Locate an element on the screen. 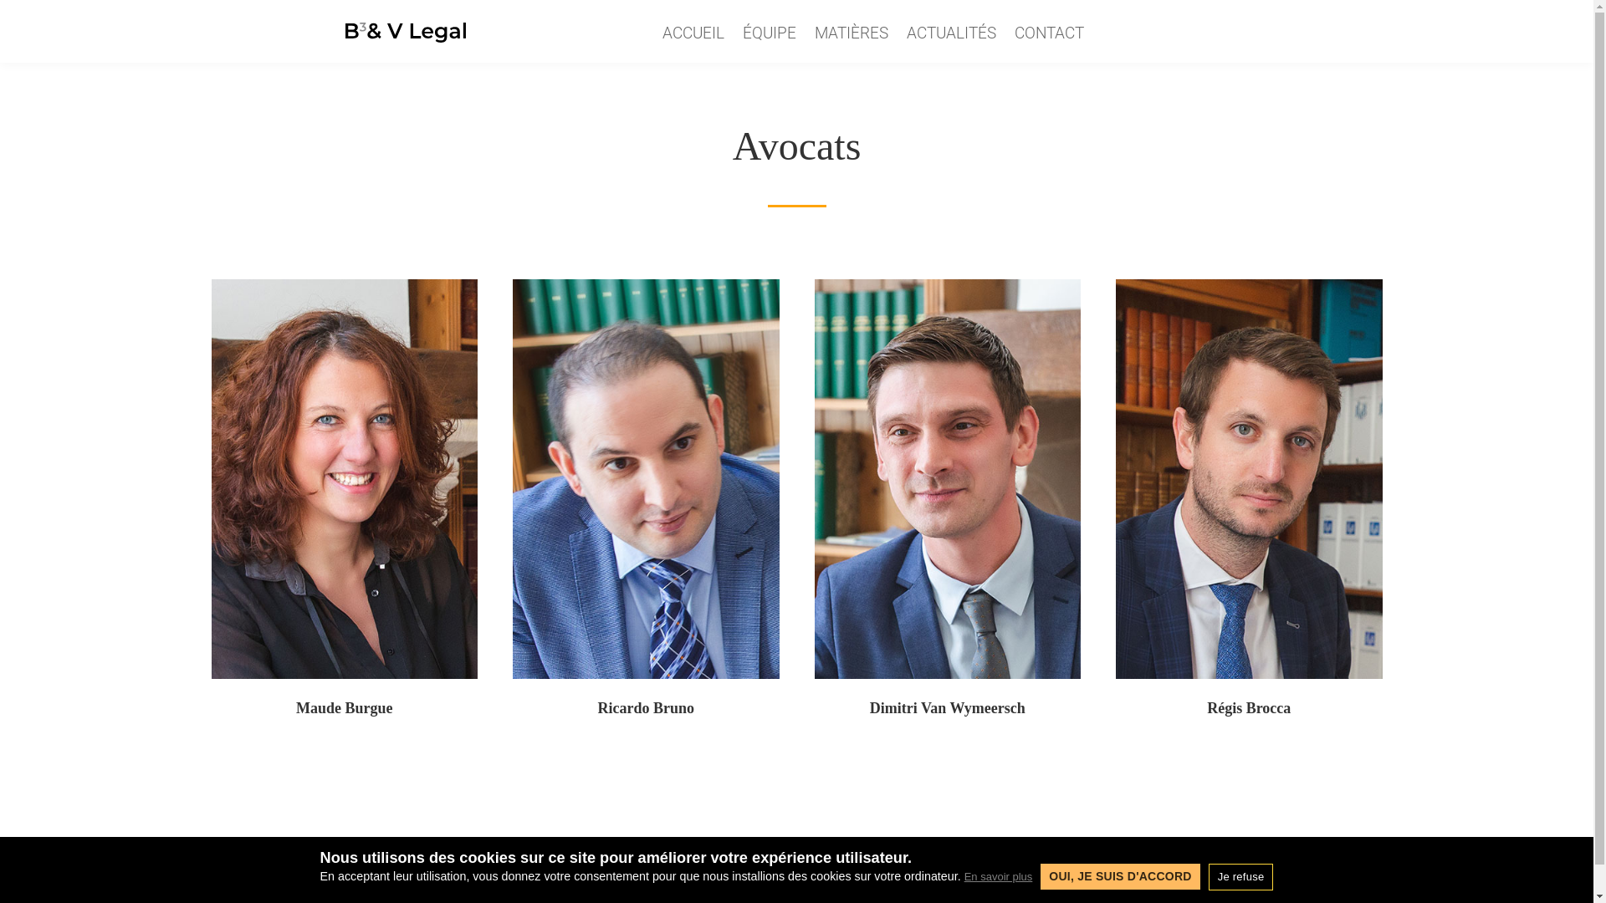 This screenshot has height=903, width=1606. ACCUEIL is located at coordinates (693, 37).